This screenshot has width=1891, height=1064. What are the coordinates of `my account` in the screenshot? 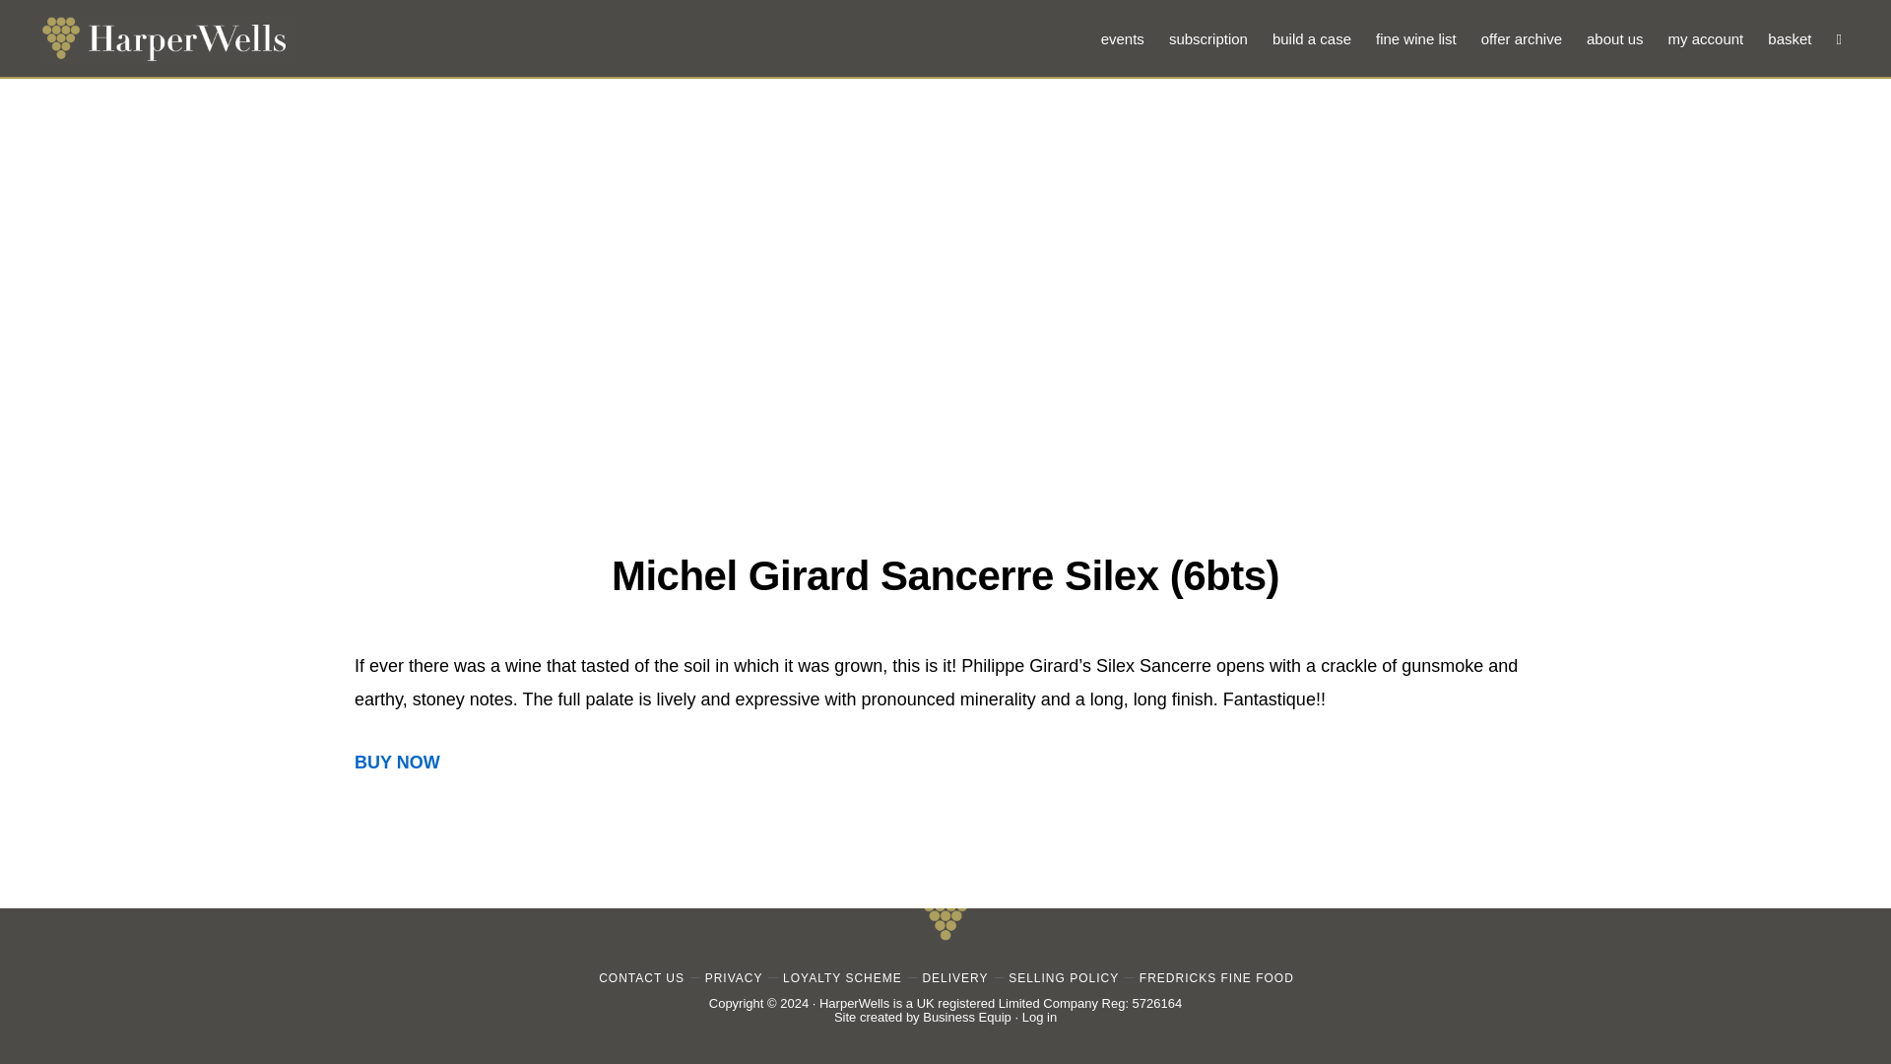 It's located at (1706, 37).